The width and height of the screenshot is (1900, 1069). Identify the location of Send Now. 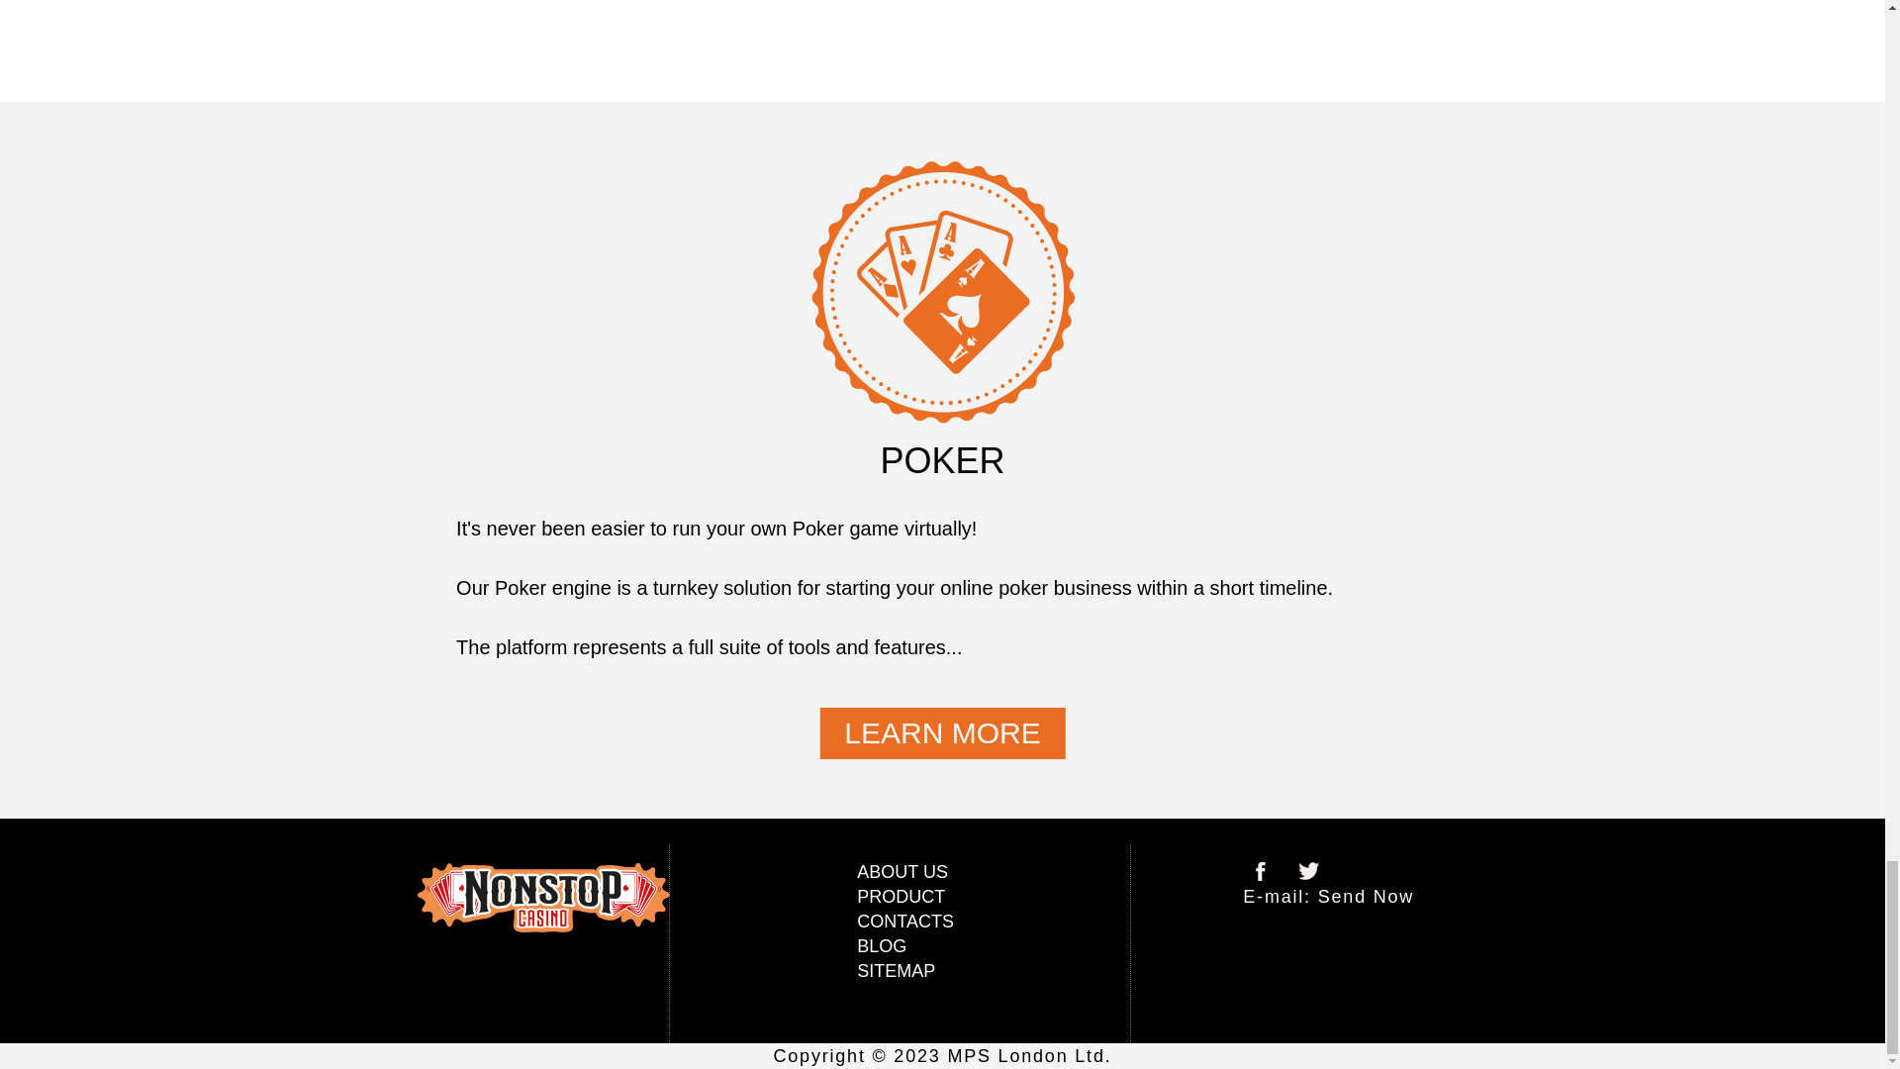
(1366, 897).